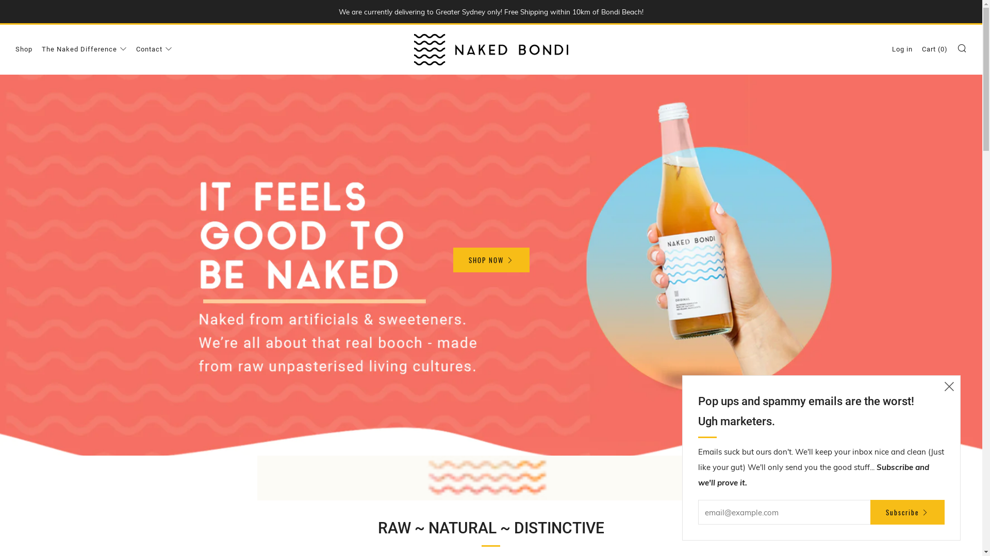  I want to click on Subscribe, so click(907, 512).